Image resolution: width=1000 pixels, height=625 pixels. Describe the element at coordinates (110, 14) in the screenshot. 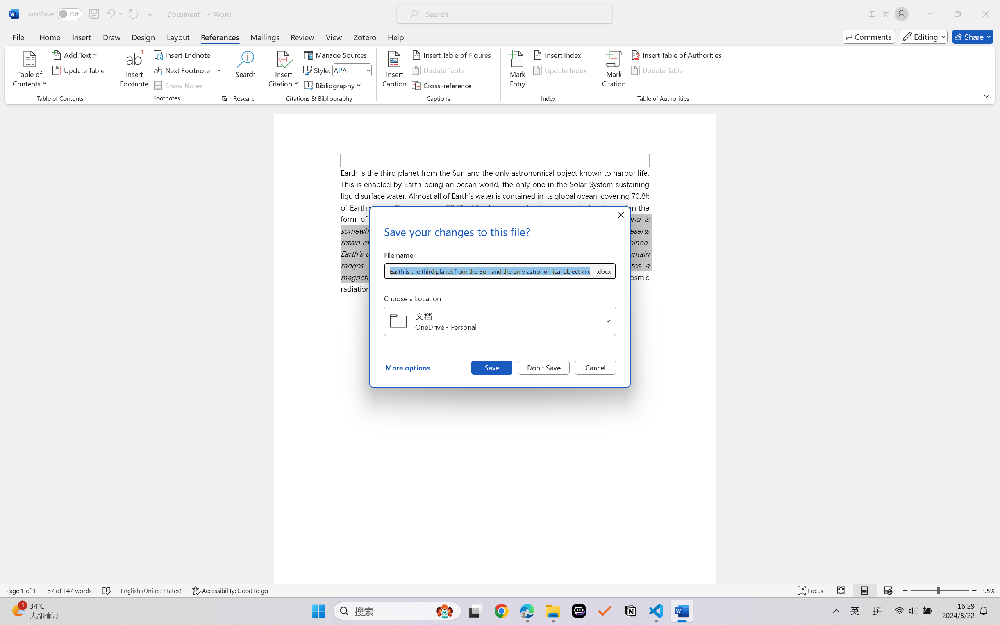

I see `Undo Italic` at that location.